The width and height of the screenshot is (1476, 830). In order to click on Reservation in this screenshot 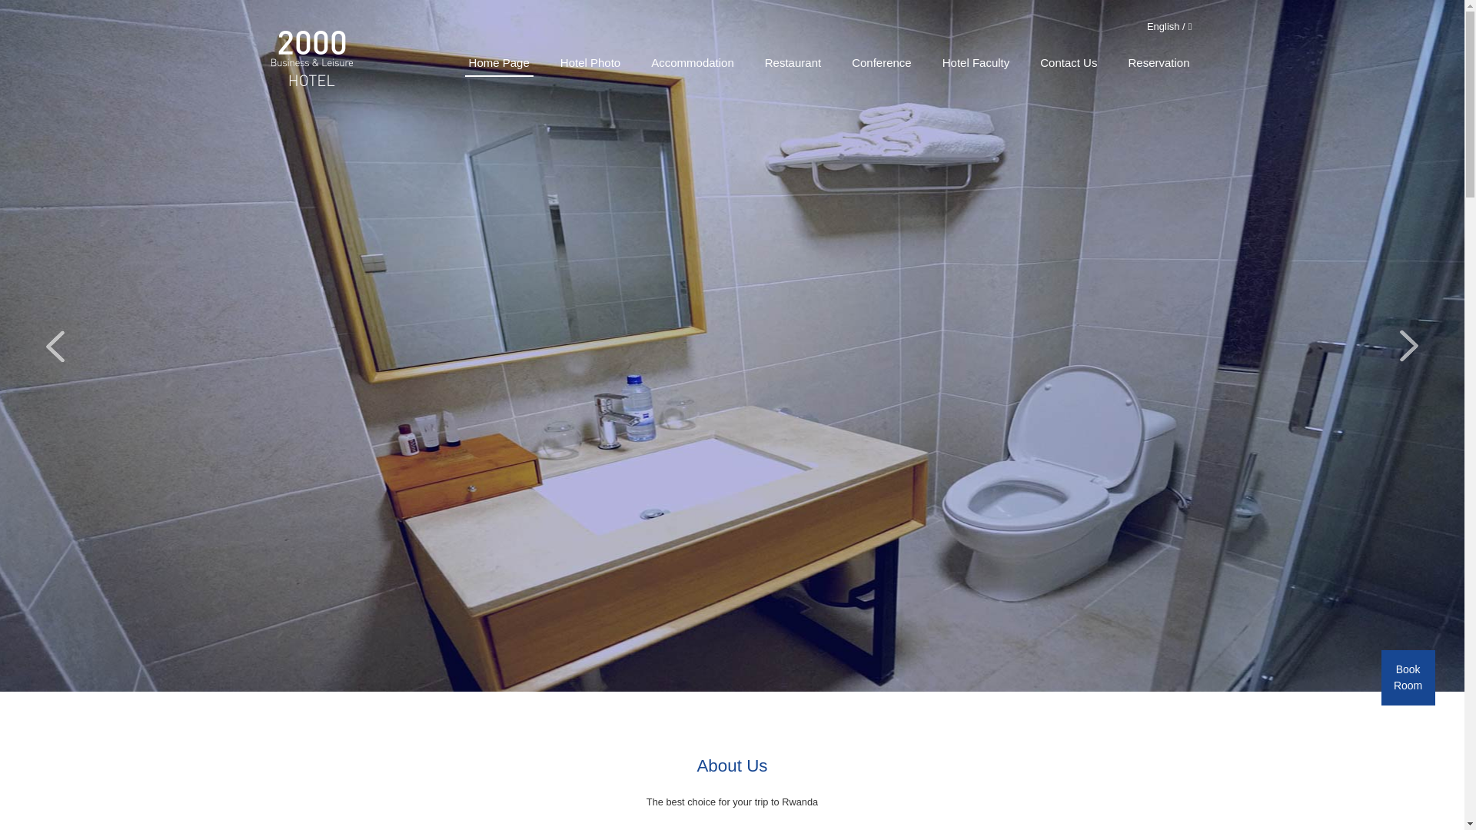, I will do `click(1159, 65)`.